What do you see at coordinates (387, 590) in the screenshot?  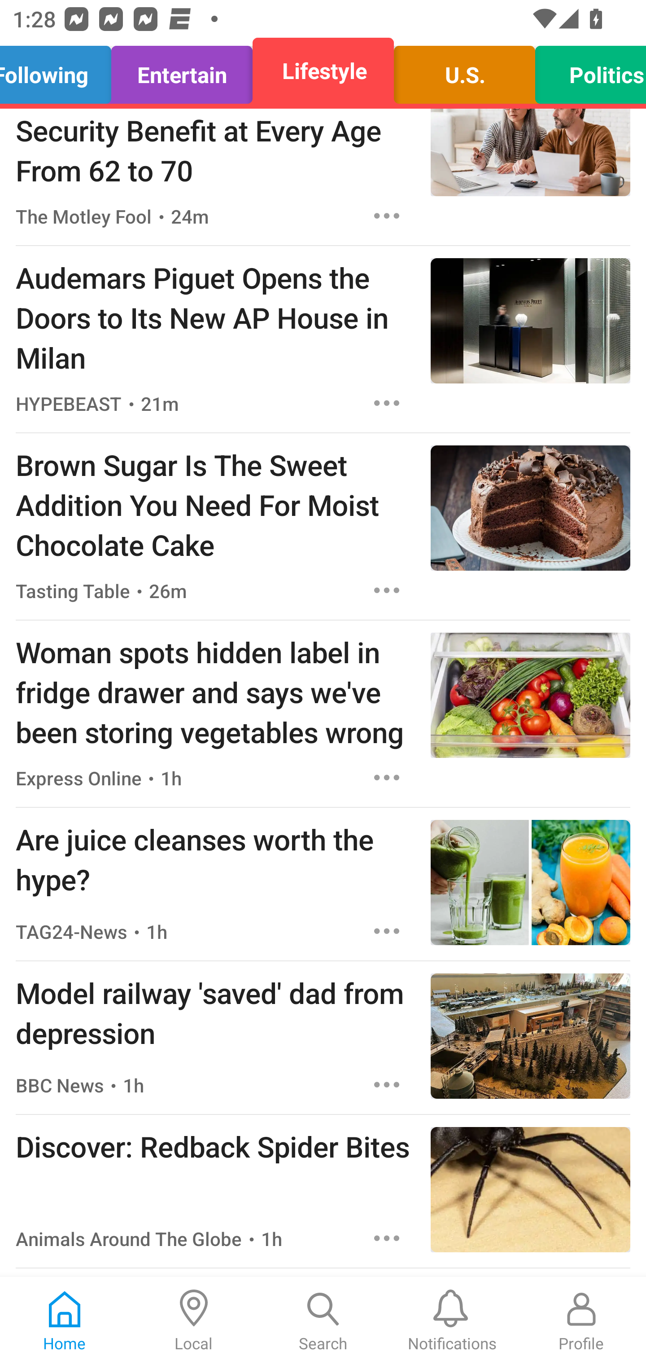 I see `Options` at bounding box center [387, 590].